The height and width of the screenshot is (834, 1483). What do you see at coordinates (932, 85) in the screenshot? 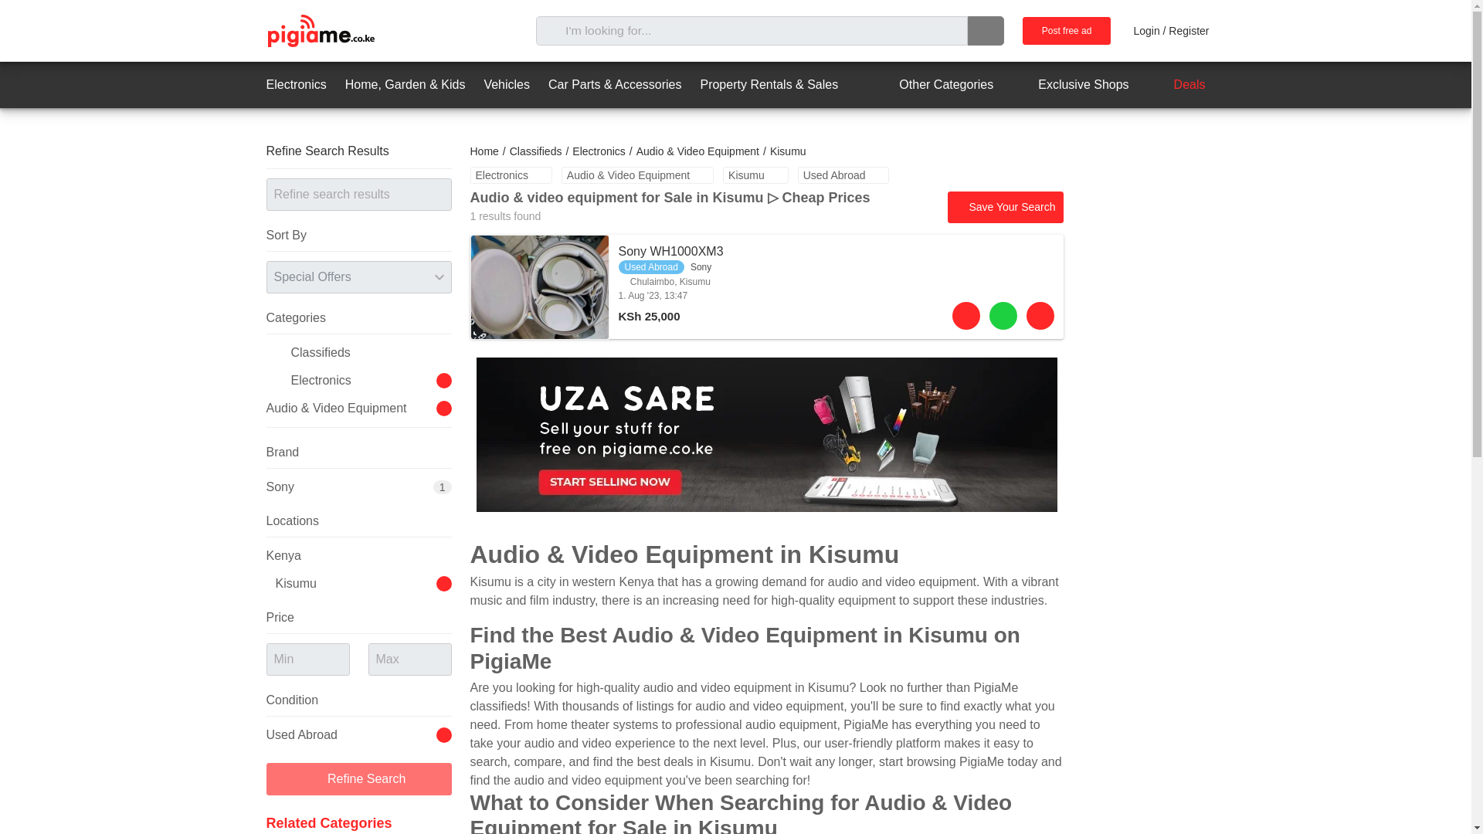
I see `Other Categories` at bounding box center [932, 85].